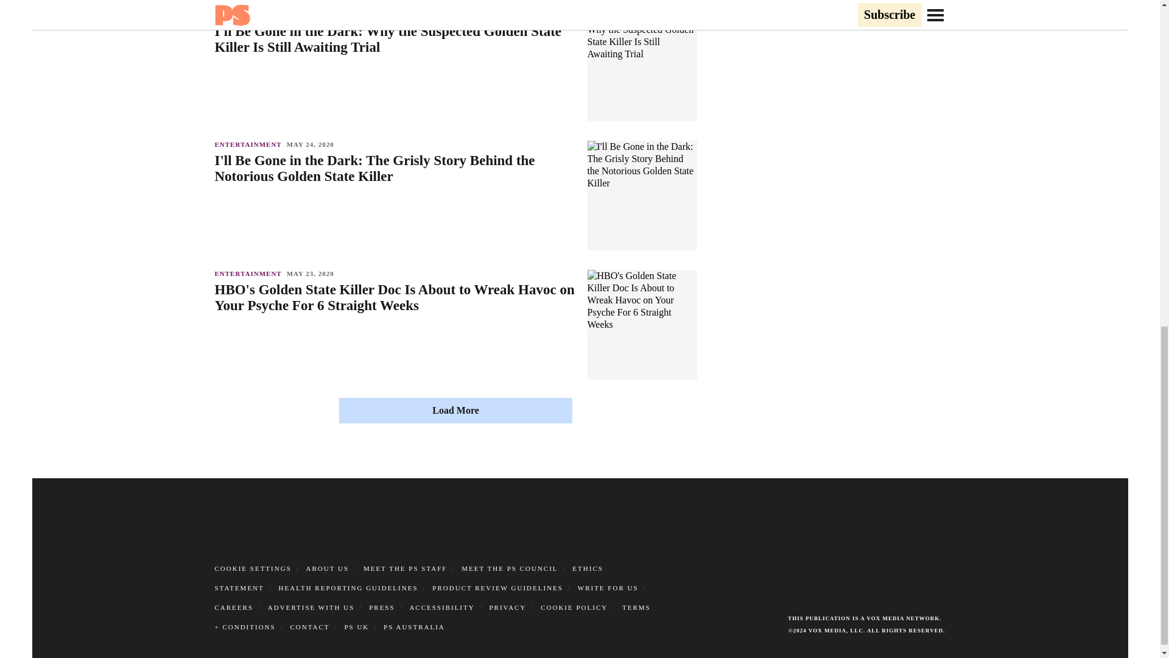  Describe the element at coordinates (408, 578) in the screenshot. I see `ETHICS STATEMENT` at that location.